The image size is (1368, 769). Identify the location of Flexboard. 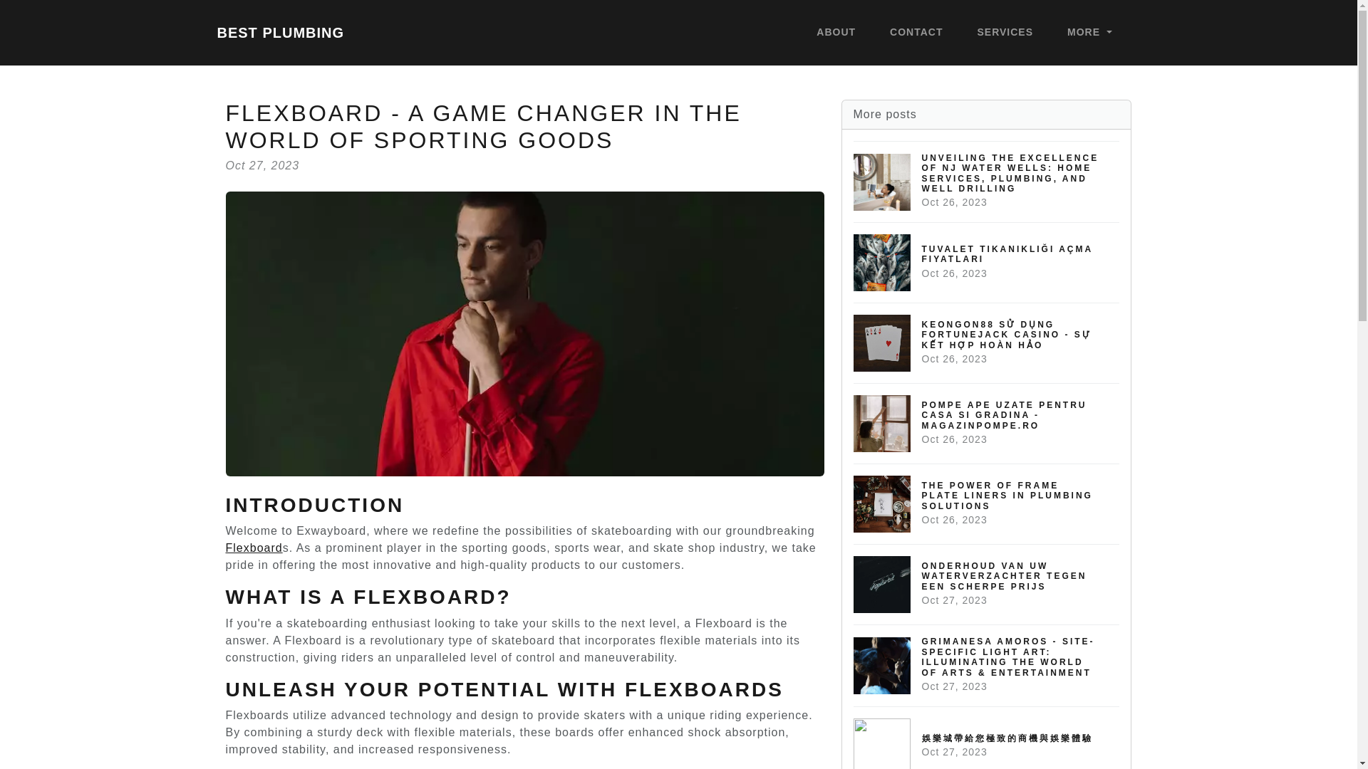
(254, 548).